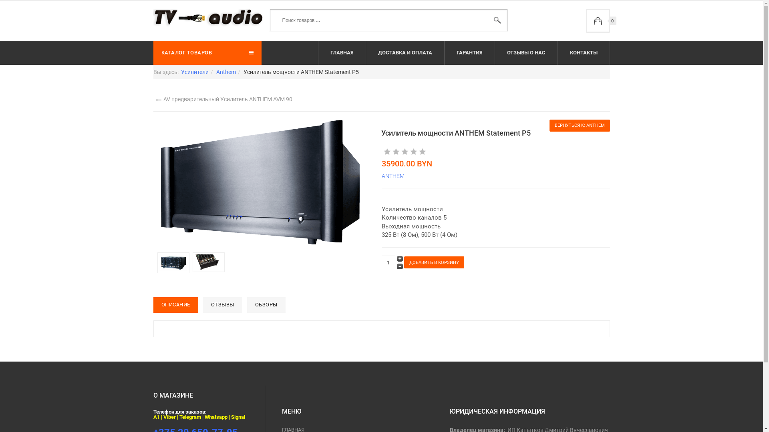 Image resolution: width=769 pixels, height=432 pixels. What do you see at coordinates (401, 152) in the screenshot?
I see `4` at bounding box center [401, 152].